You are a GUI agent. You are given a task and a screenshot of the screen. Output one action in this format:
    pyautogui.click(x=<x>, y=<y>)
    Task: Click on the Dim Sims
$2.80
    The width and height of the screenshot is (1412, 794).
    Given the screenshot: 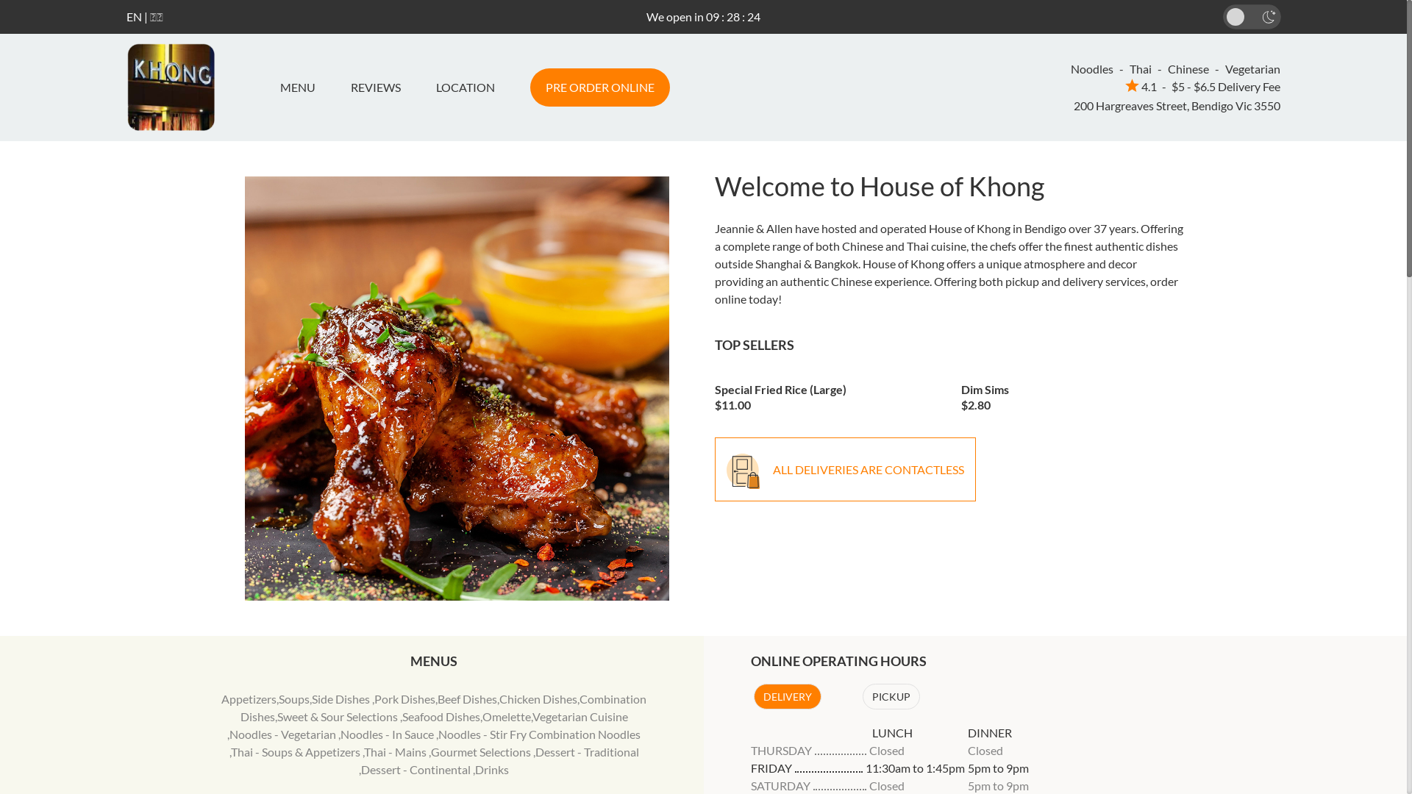 What is the action you would take?
    pyautogui.click(x=1074, y=393)
    